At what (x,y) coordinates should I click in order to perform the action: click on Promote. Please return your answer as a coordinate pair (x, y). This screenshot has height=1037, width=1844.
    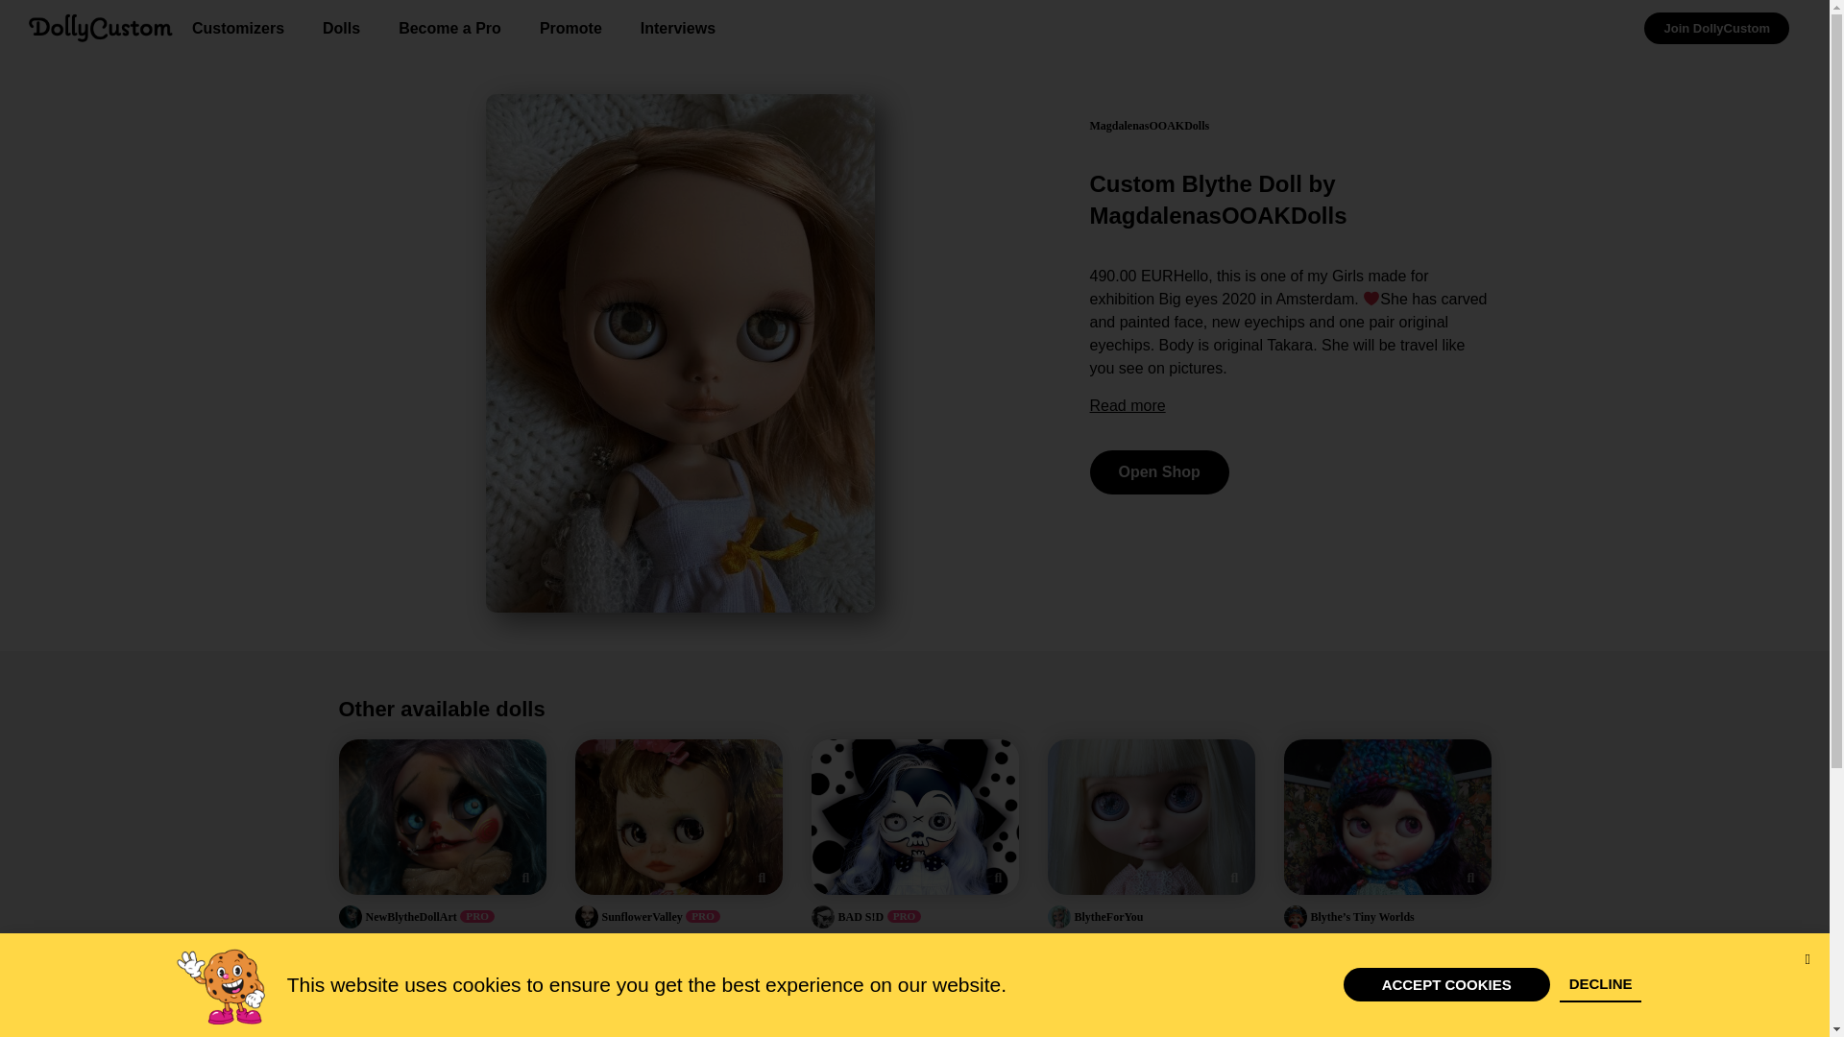
    Looking at the image, I should click on (570, 27).